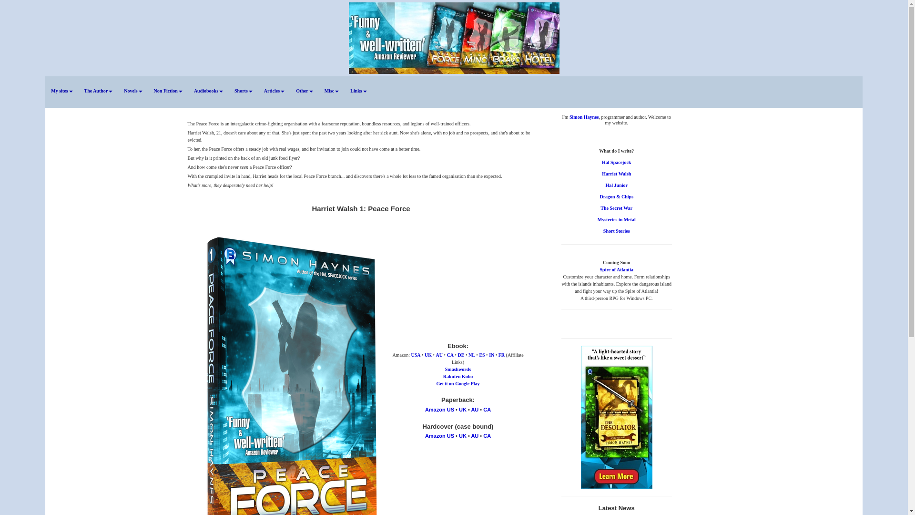 This screenshot has height=515, width=915. What do you see at coordinates (132, 91) in the screenshot?
I see `Novels` at bounding box center [132, 91].